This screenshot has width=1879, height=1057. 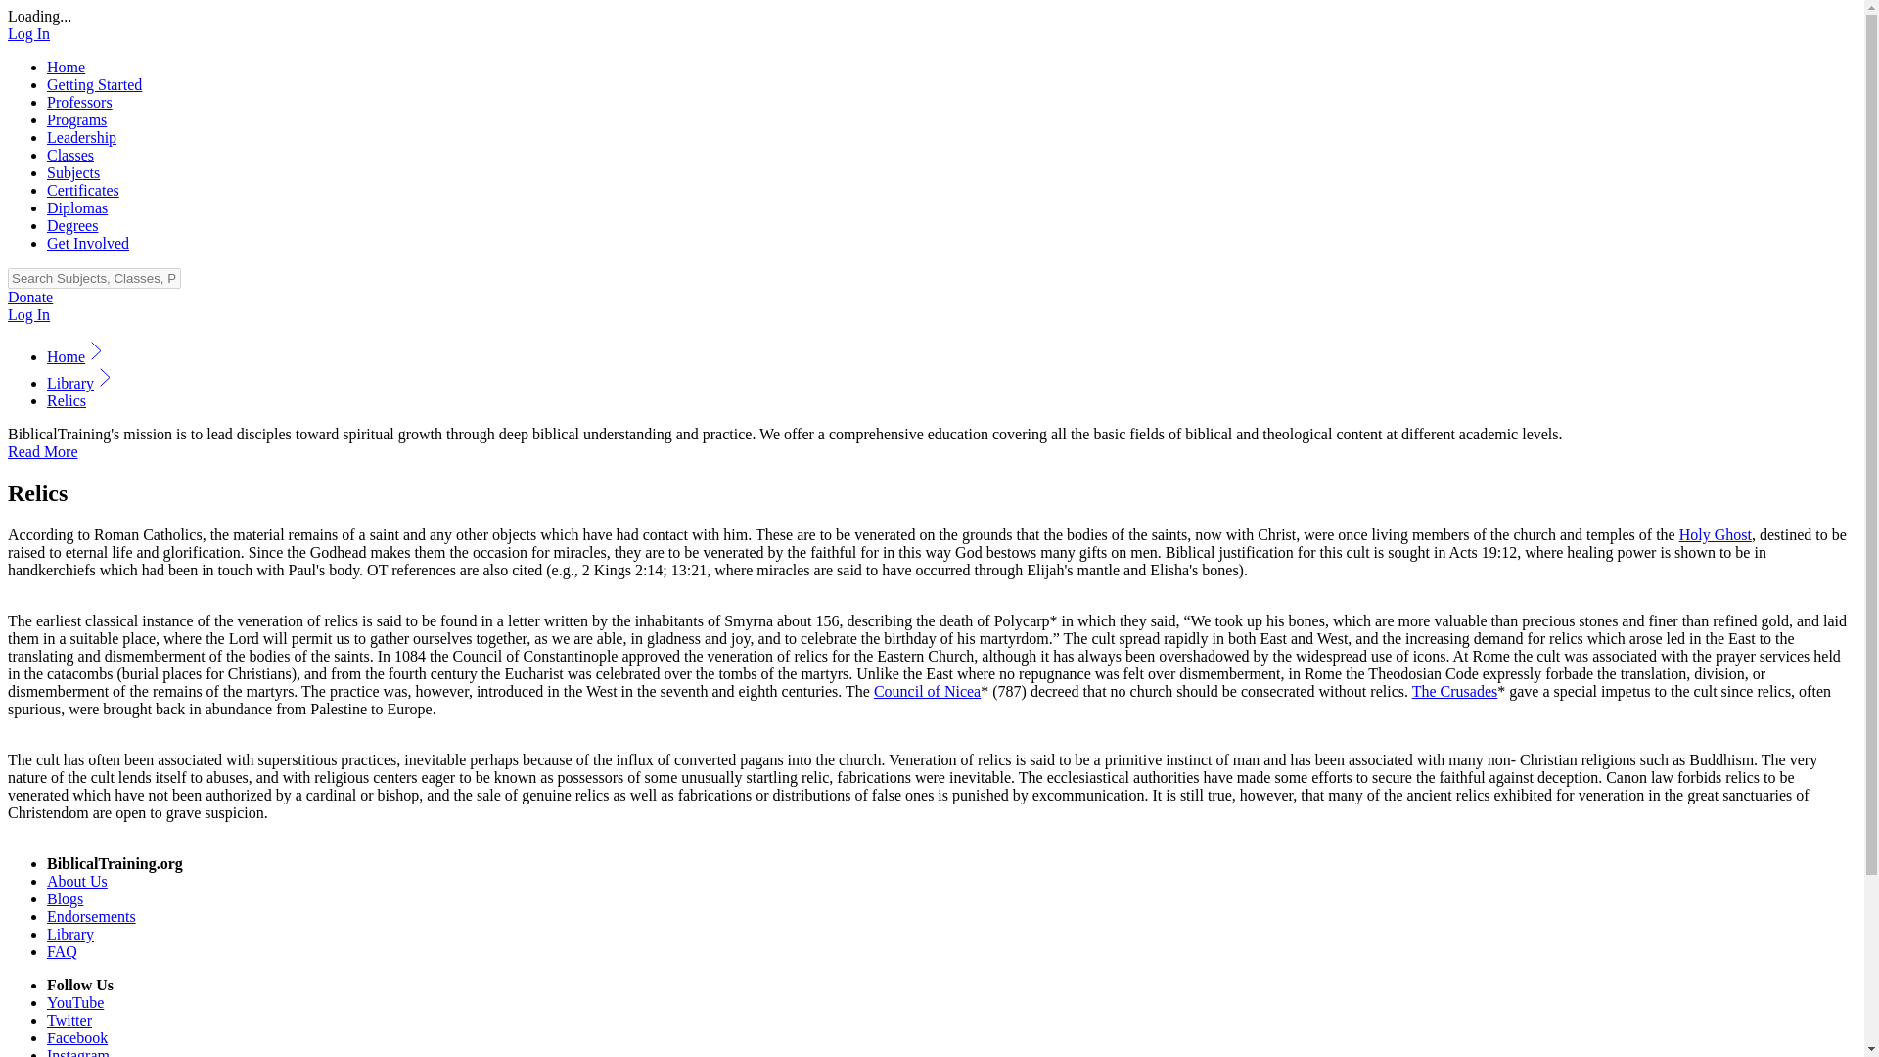 What do you see at coordinates (76, 881) in the screenshot?
I see `About Us` at bounding box center [76, 881].